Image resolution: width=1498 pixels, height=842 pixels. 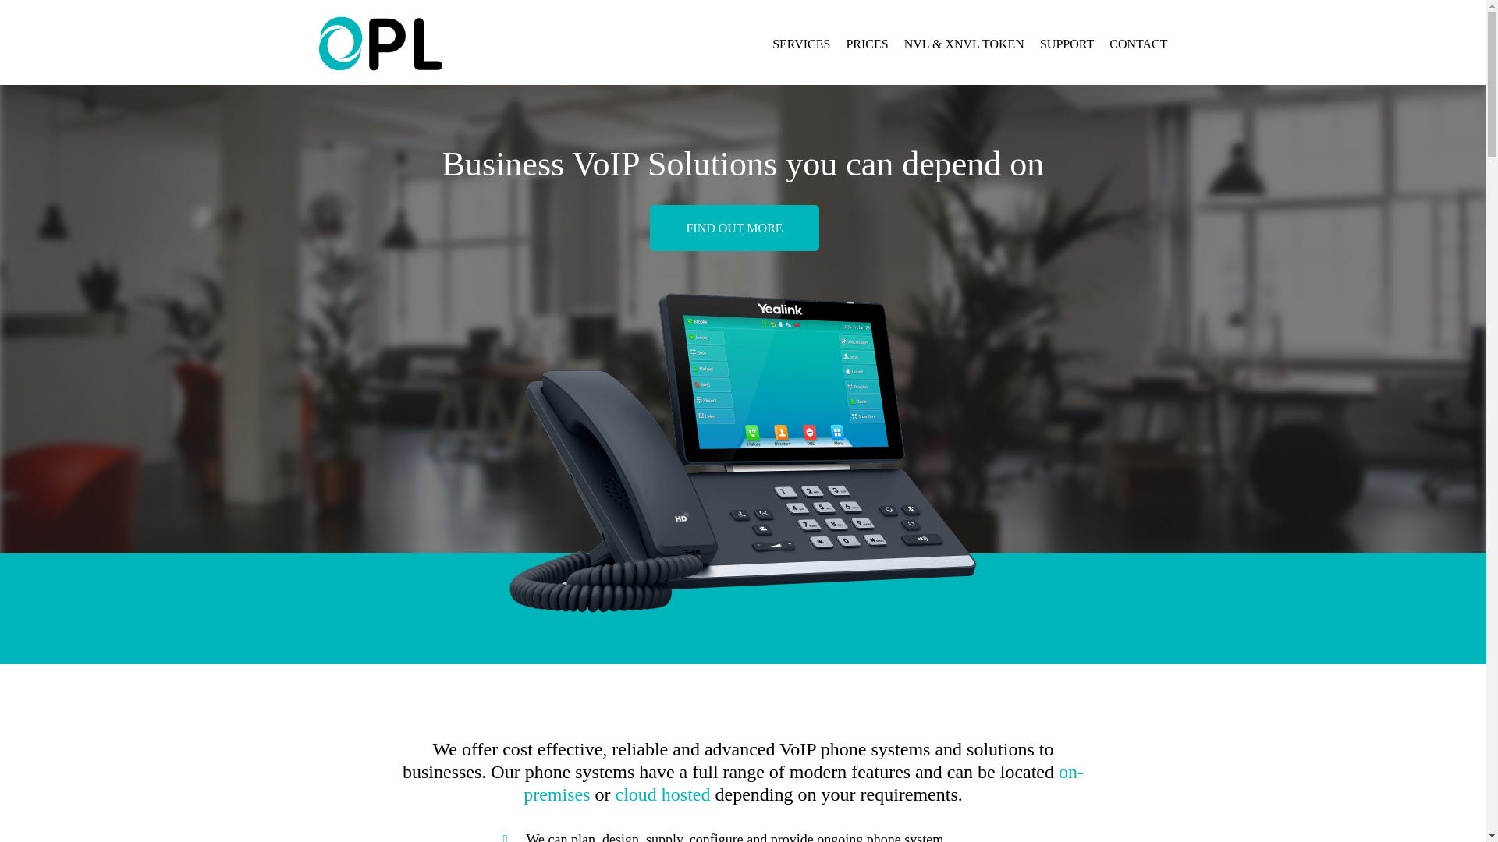 What do you see at coordinates (803, 783) in the screenshot?
I see `on-premises` at bounding box center [803, 783].